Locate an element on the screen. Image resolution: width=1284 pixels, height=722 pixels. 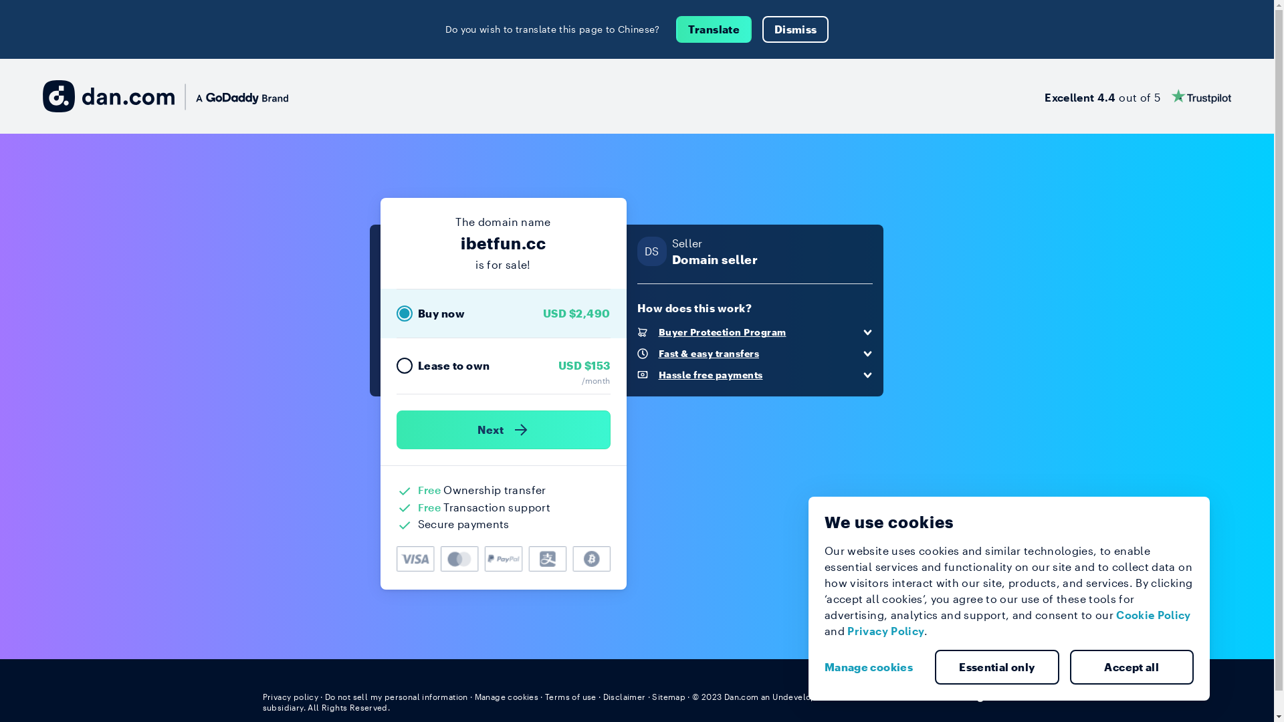
Accept all is located at coordinates (1132, 667).